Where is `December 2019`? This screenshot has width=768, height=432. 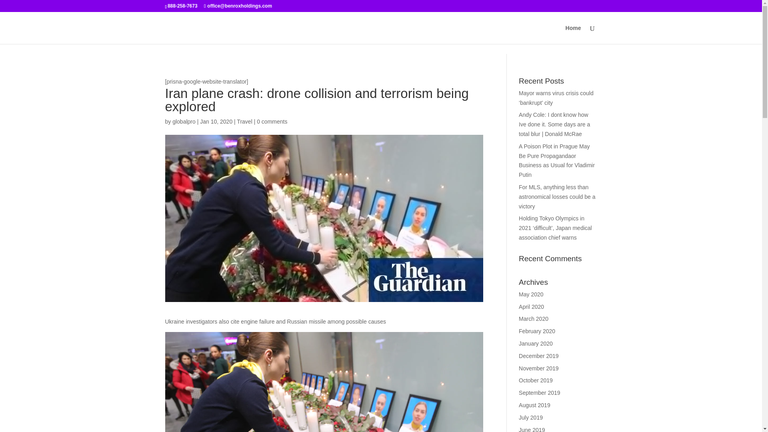
December 2019 is located at coordinates (539, 356).